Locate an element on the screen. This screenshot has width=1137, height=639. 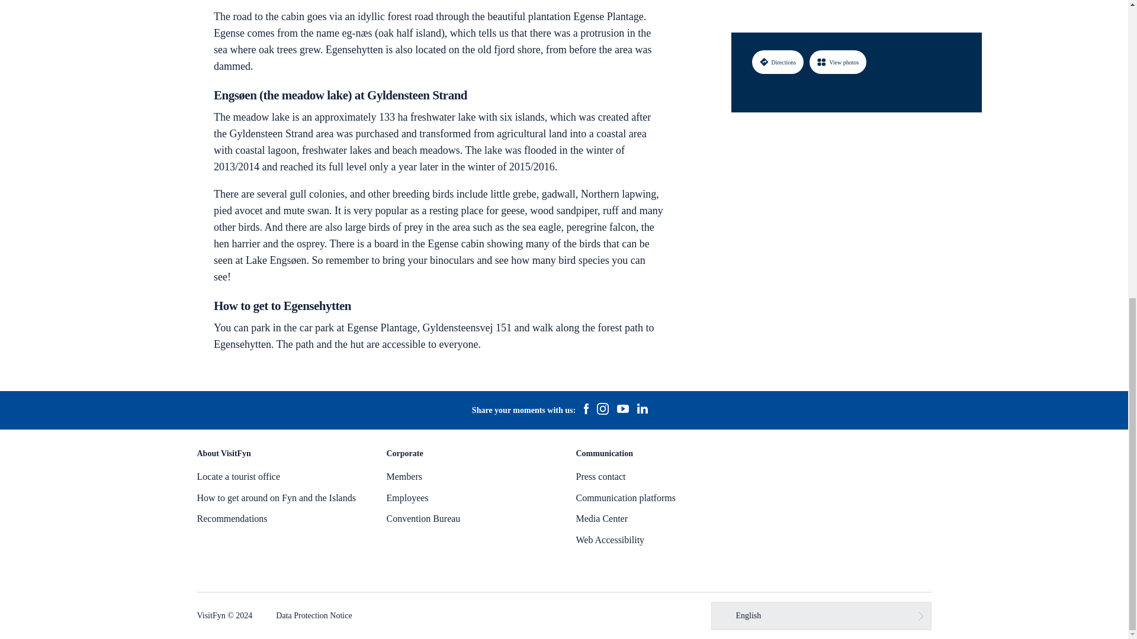
Members is located at coordinates (404, 477).